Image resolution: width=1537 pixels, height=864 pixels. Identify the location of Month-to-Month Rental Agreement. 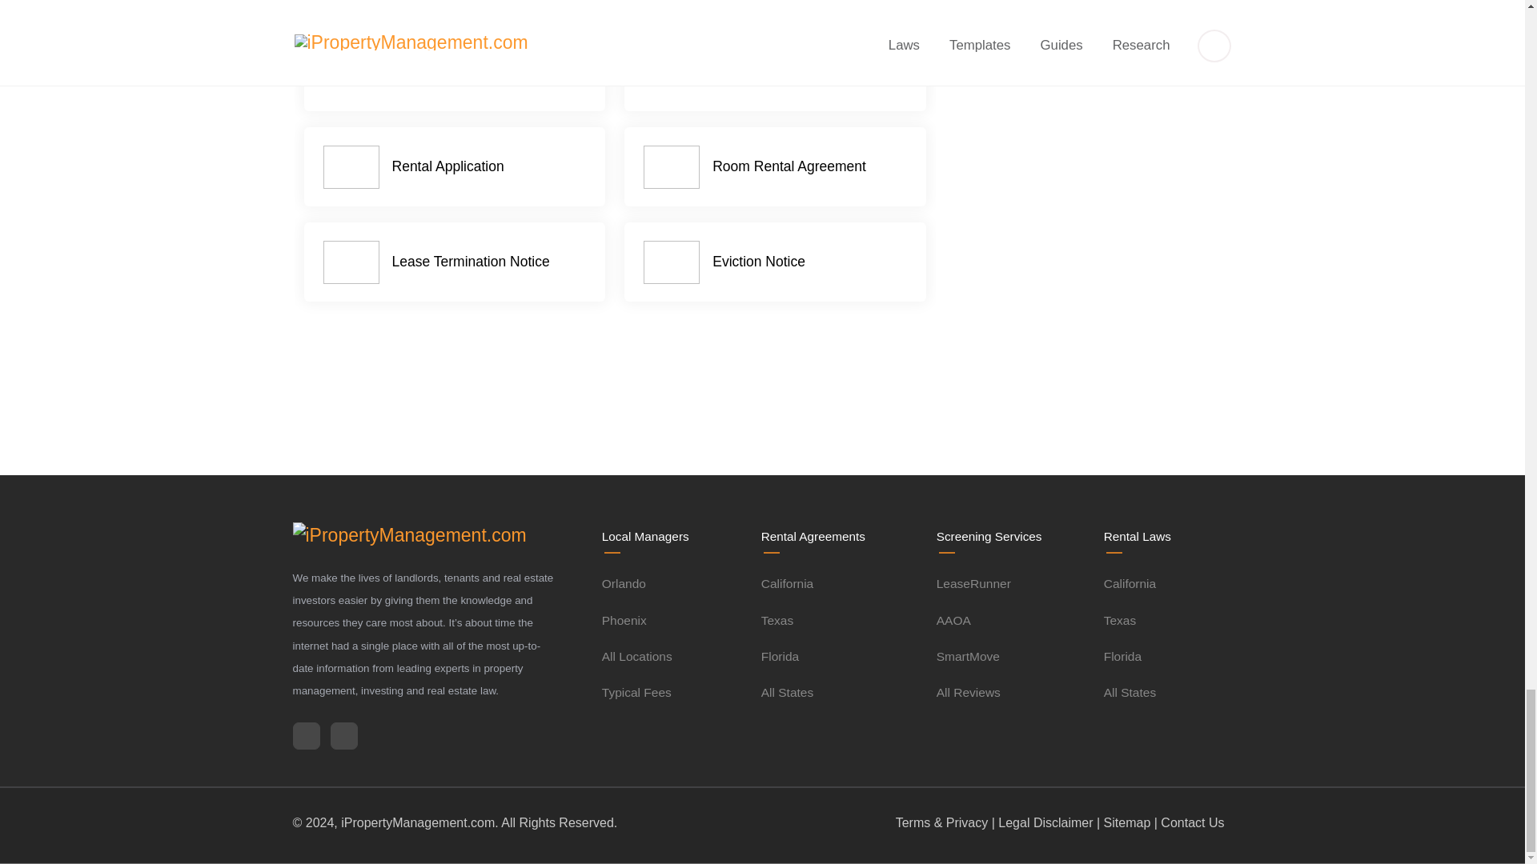
(776, 64).